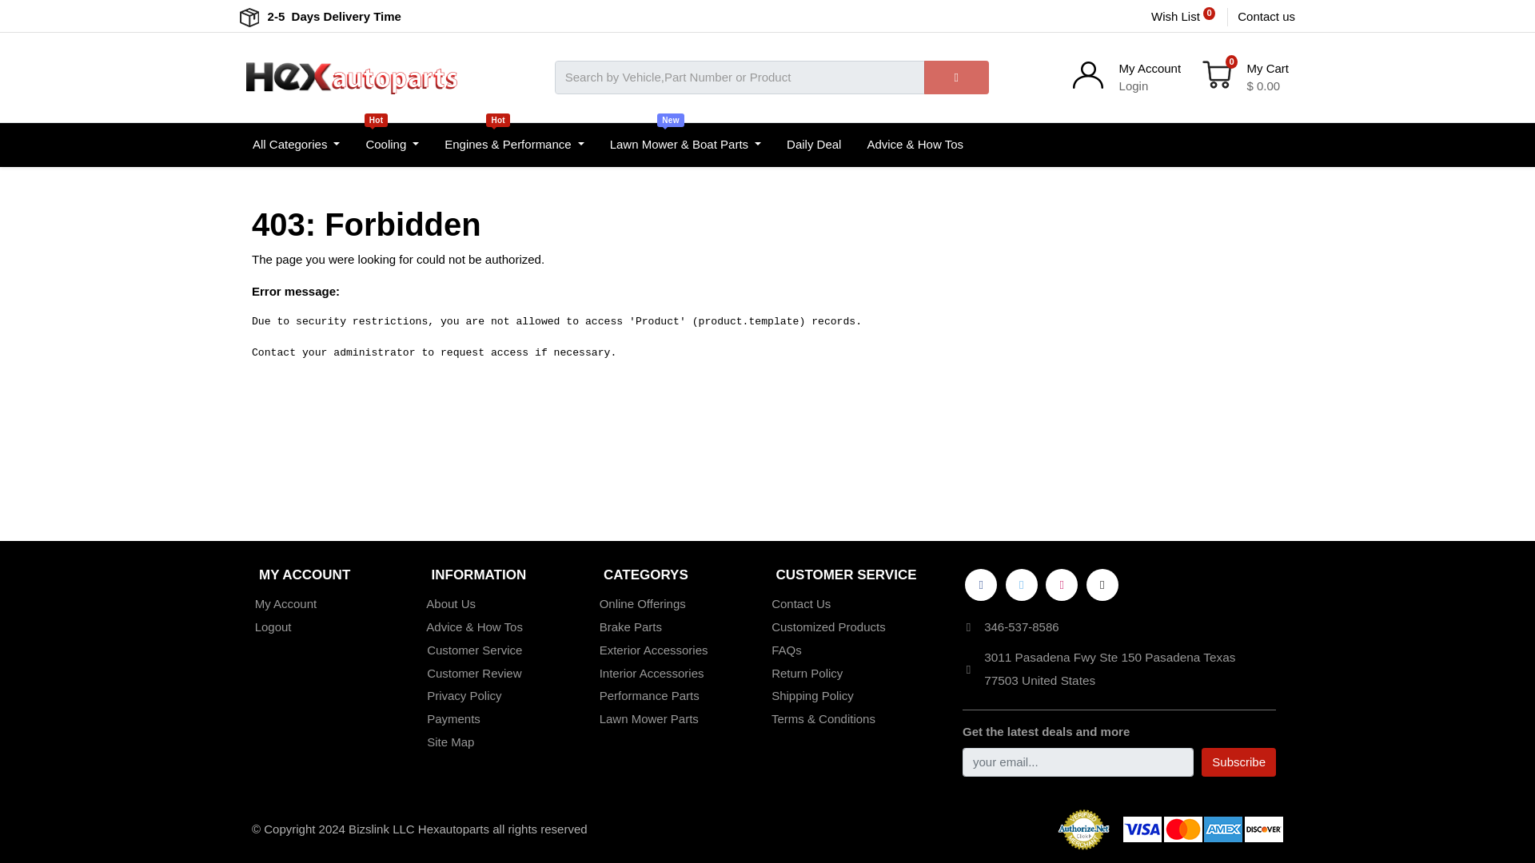  Describe the element at coordinates (352, 77) in the screenshot. I see `Hexautoparts` at that location.